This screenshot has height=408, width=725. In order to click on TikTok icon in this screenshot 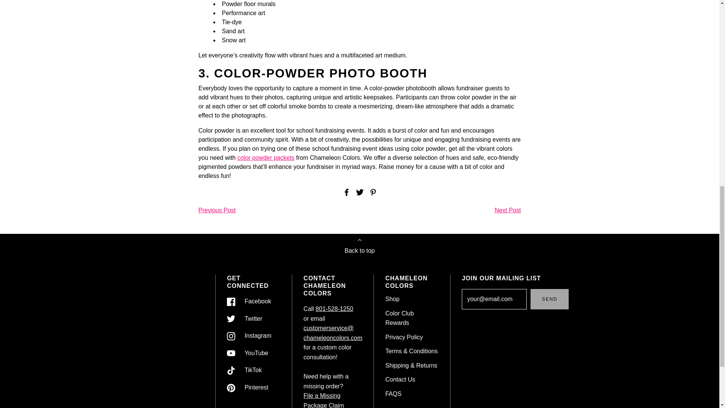, I will do `click(231, 370)`.